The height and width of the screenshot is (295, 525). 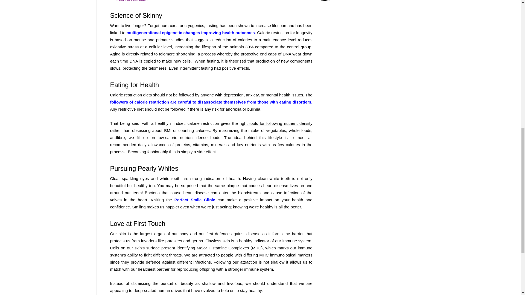 What do you see at coordinates (133, 1) in the screenshot?
I see `Love at First Touch` at bounding box center [133, 1].